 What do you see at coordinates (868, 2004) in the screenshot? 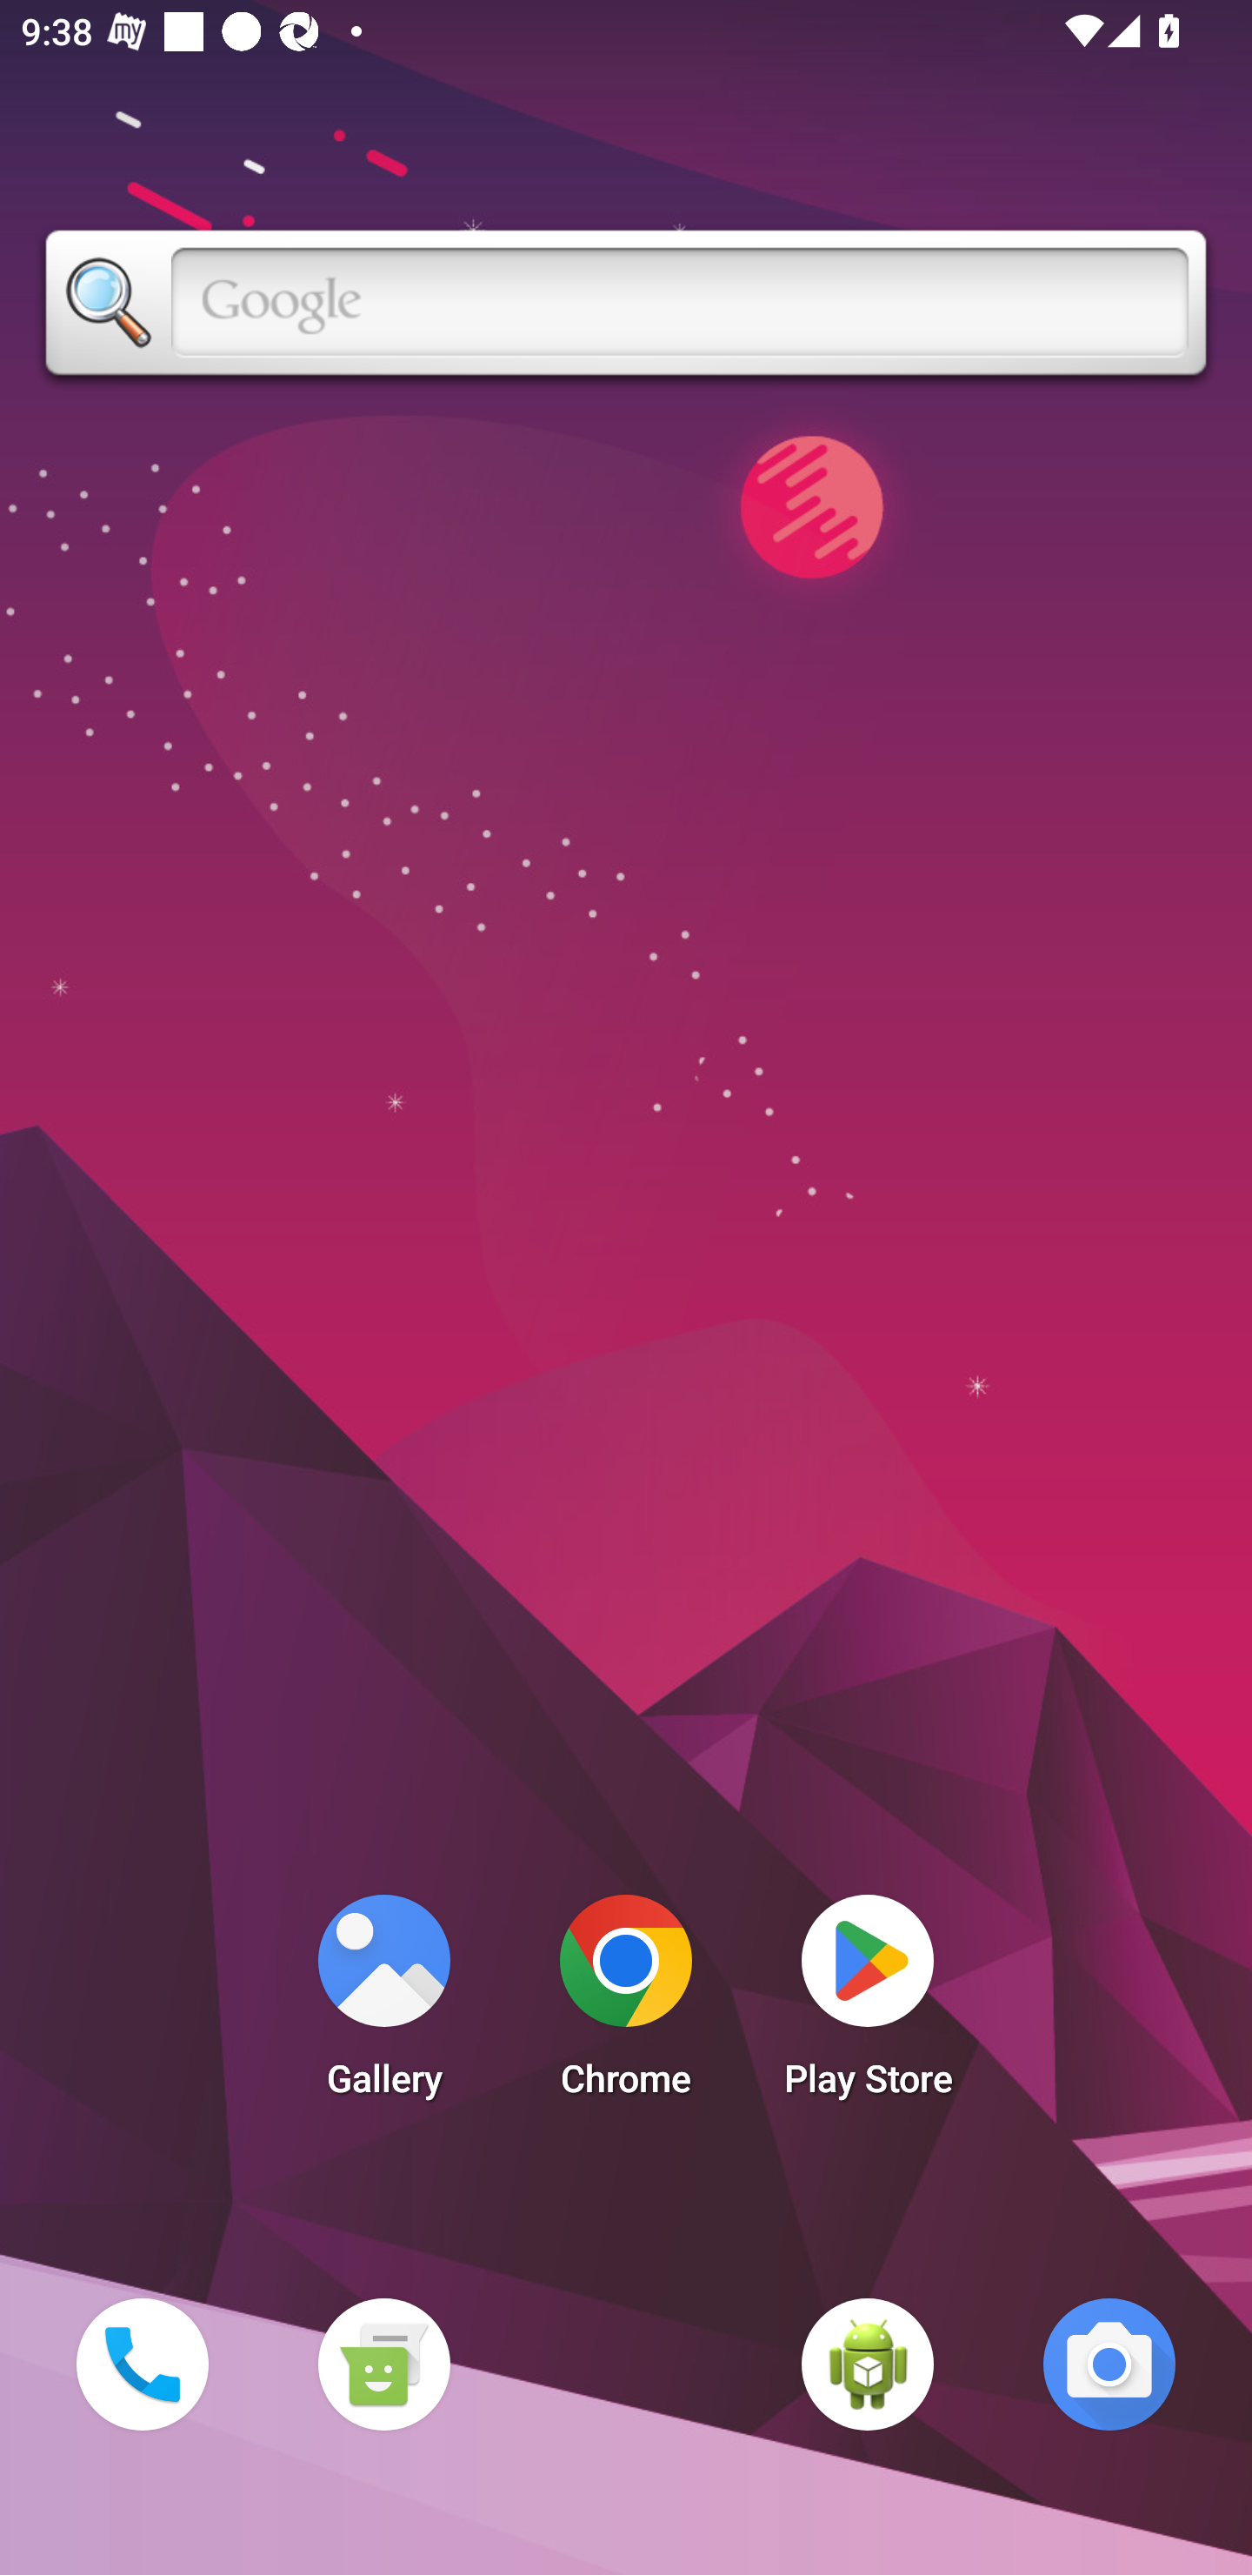
I see `Play Store` at bounding box center [868, 2004].